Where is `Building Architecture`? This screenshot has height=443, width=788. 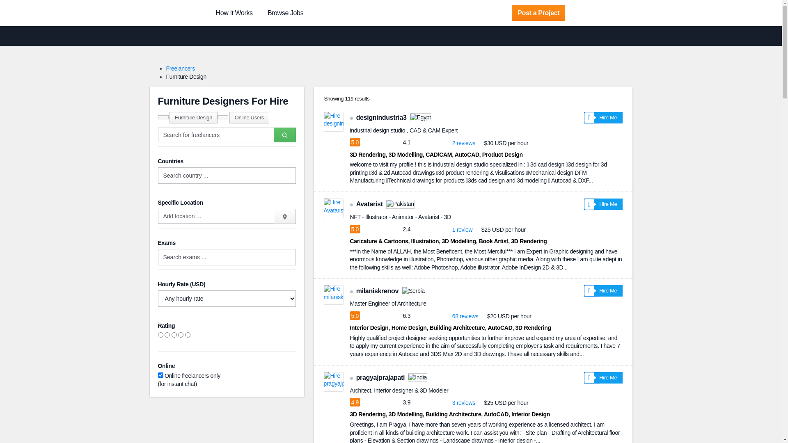
Building Architecture is located at coordinates (457, 328).